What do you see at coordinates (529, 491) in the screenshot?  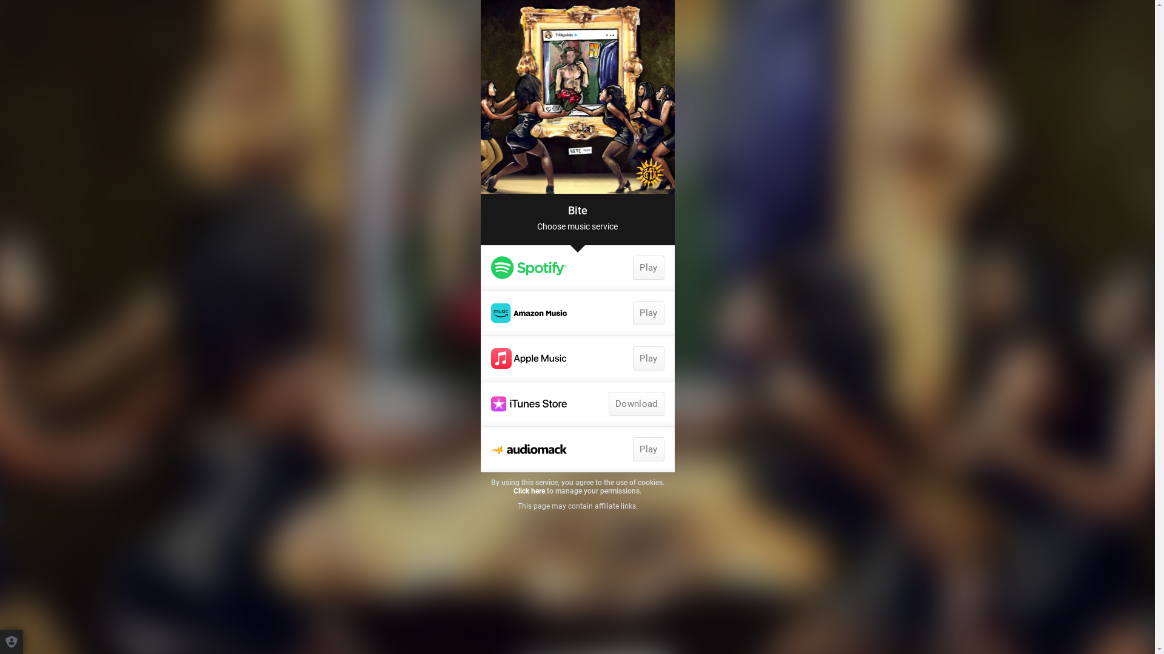 I see `Click here` at bounding box center [529, 491].